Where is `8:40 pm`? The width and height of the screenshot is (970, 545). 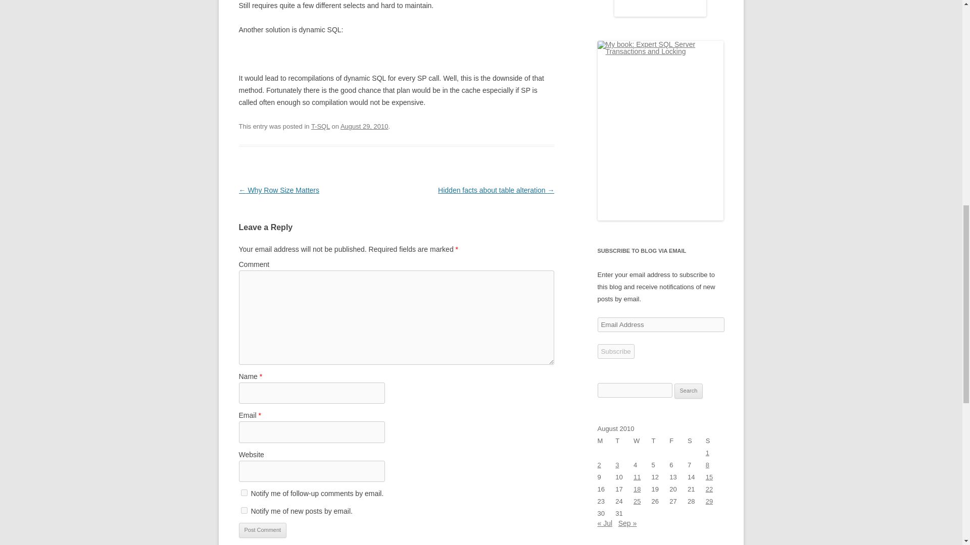
8:40 pm is located at coordinates (364, 126).